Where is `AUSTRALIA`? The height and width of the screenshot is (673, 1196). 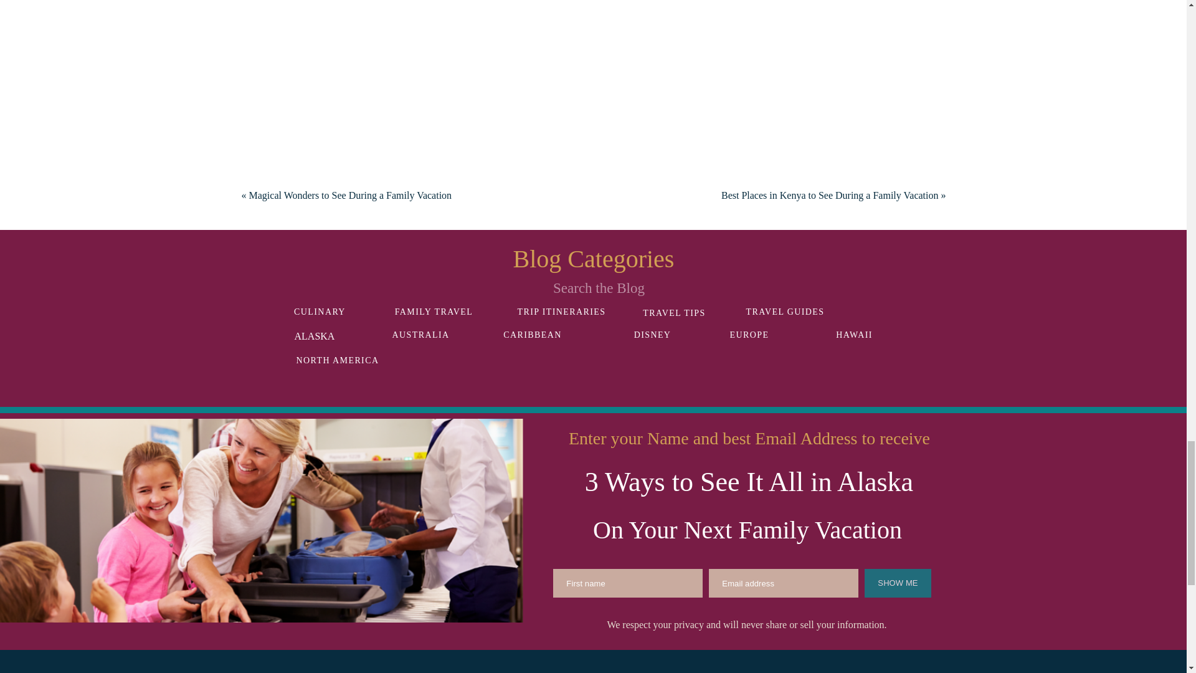
AUSTRALIA is located at coordinates (421, 335).